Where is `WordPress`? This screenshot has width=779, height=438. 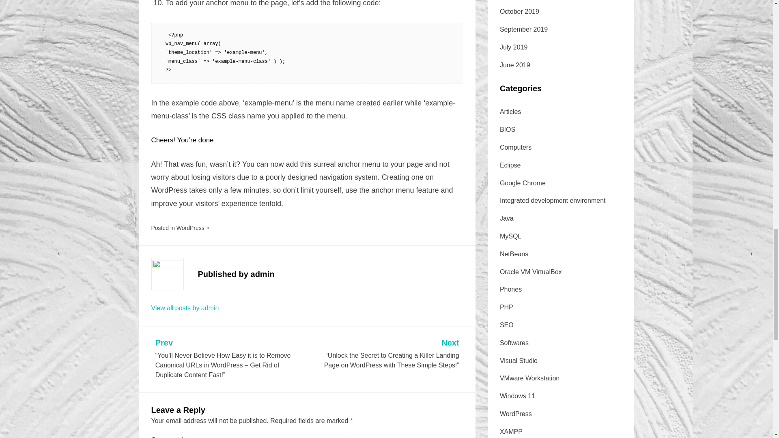 WordPress is located at coordinates (190, 228).